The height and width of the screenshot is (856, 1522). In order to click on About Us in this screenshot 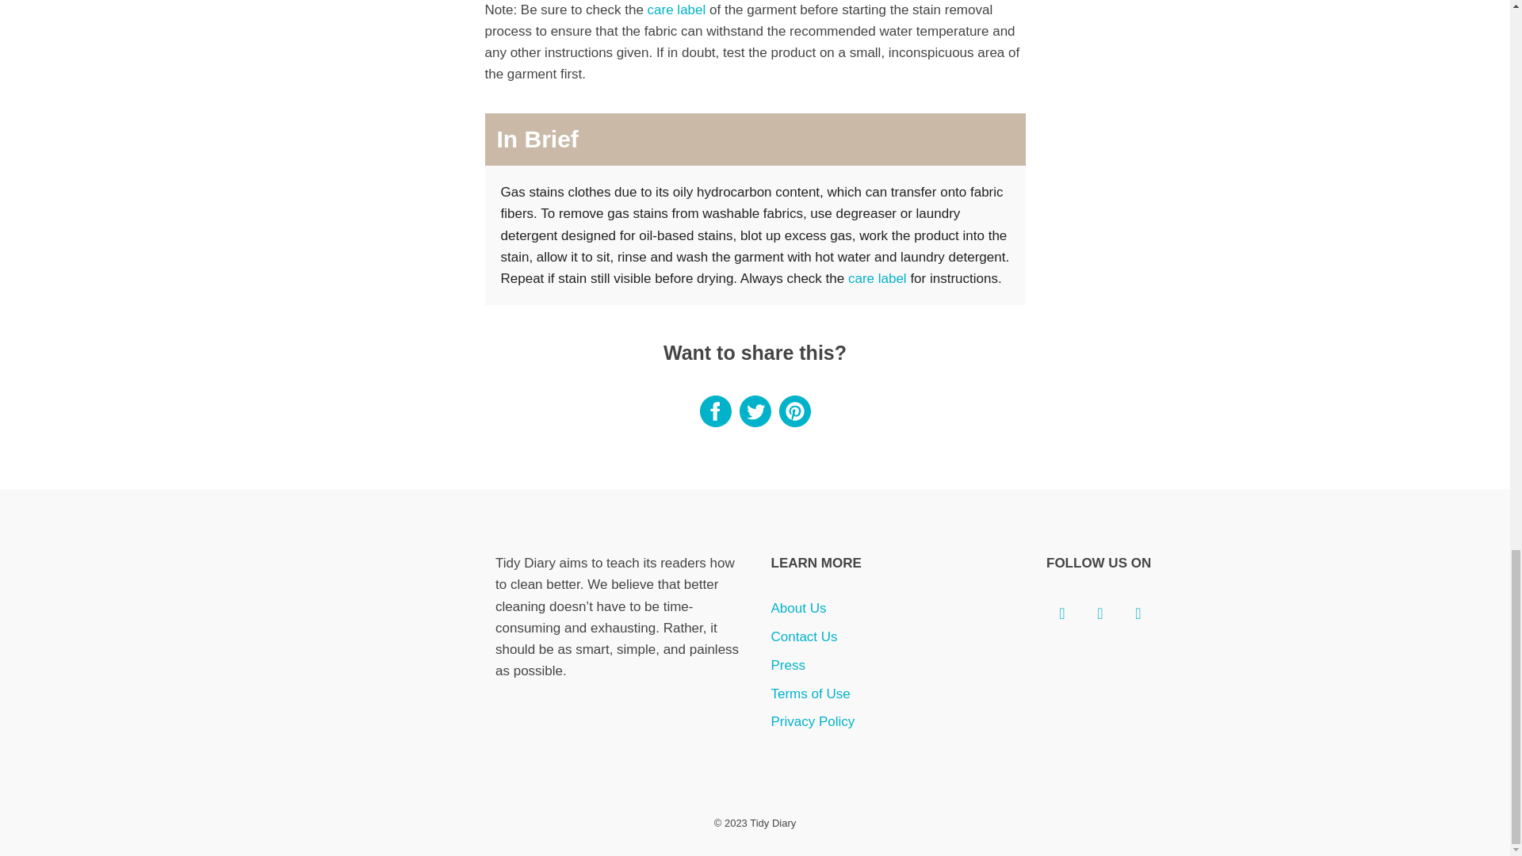, I will do `click(797, 608)`.